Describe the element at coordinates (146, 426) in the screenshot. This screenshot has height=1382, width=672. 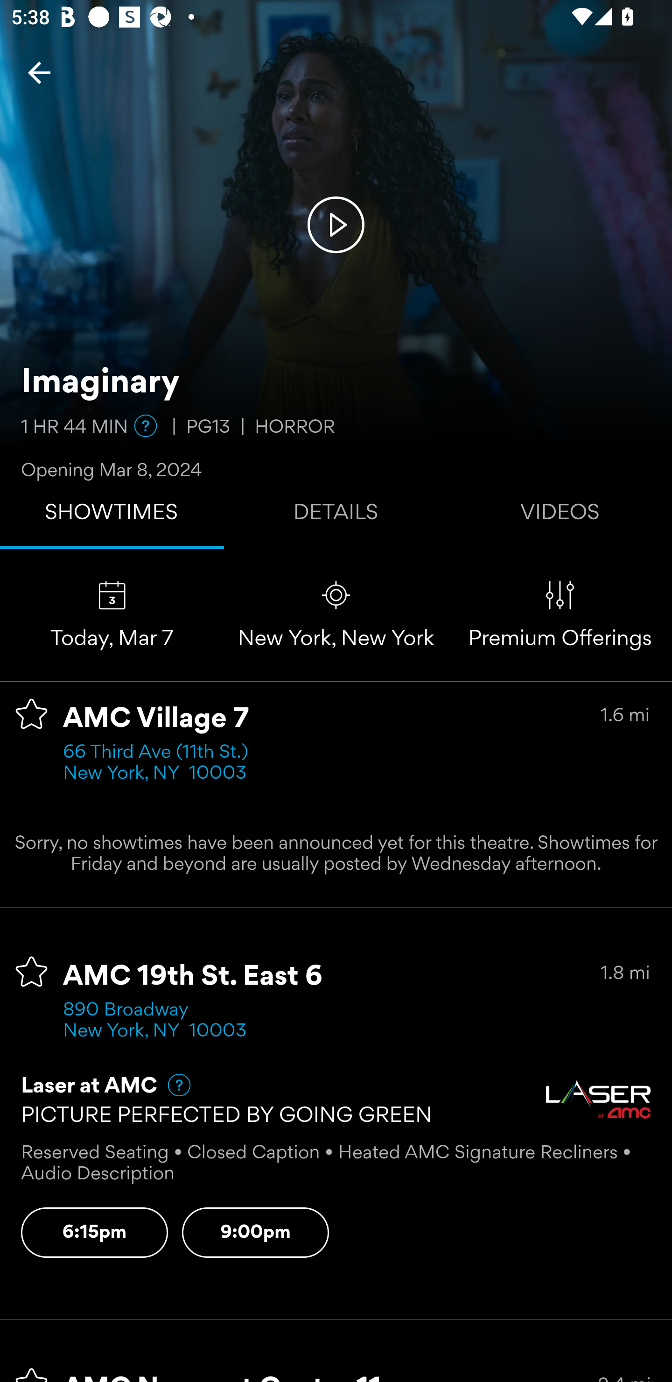
I see `Help` at that location.